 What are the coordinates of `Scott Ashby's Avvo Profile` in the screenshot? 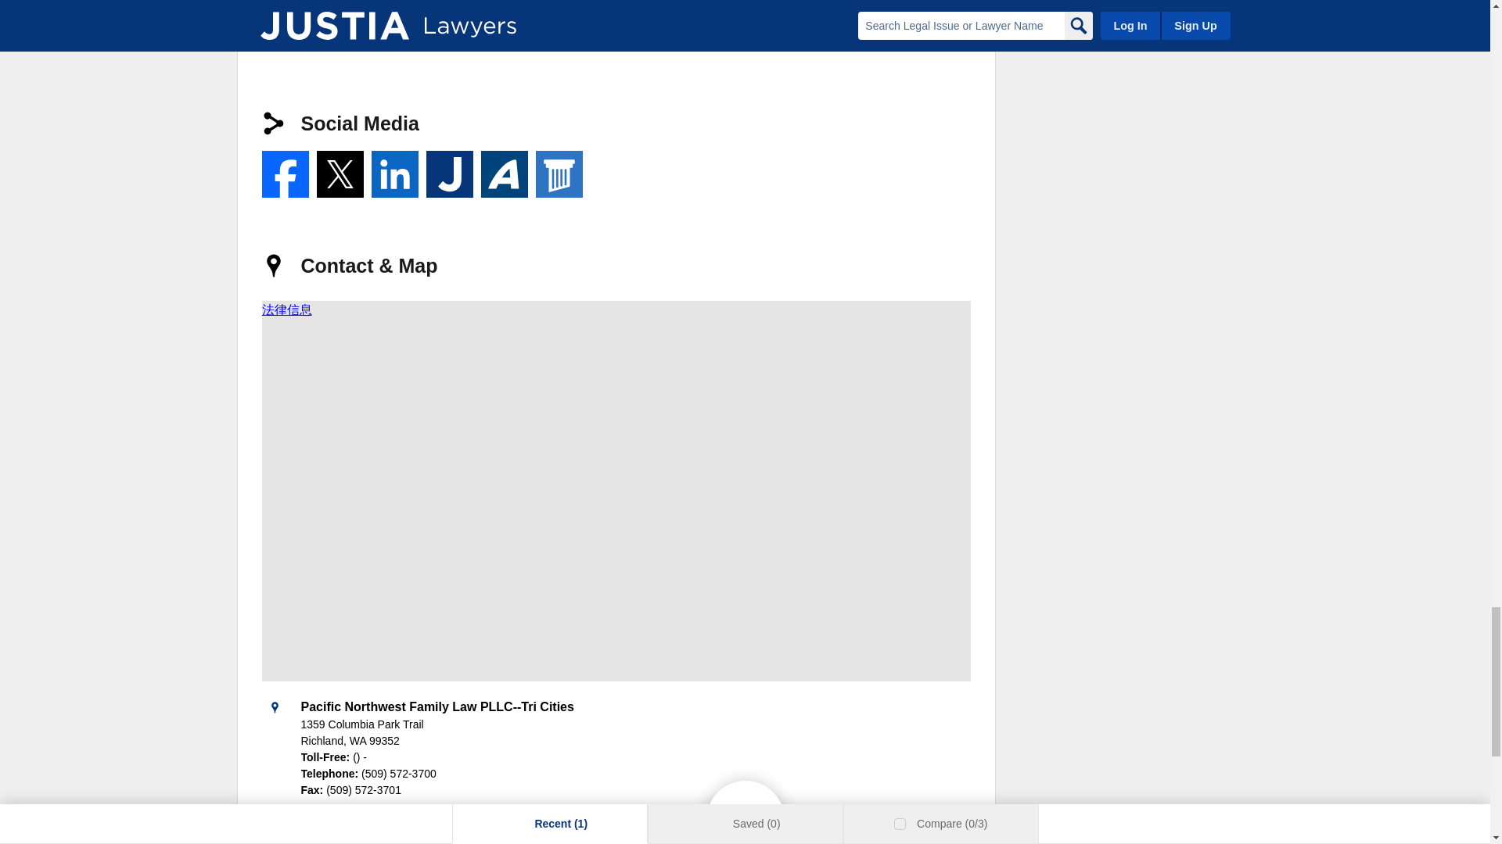 It's located at (504, 173).